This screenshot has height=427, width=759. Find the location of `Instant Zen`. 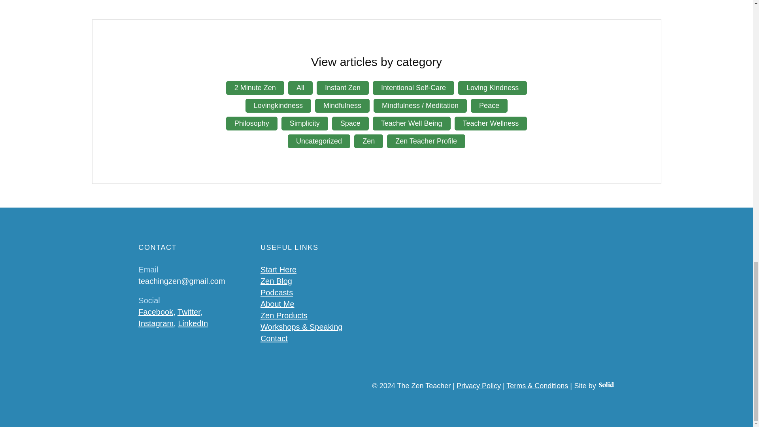

Instant Zen is located at coordinates (342, 88).